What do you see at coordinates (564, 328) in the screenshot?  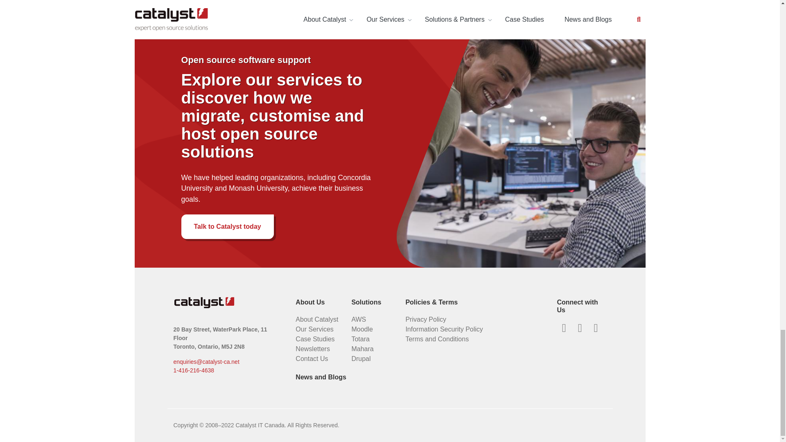 I see `Twitter` at bounding box center [564, 328].